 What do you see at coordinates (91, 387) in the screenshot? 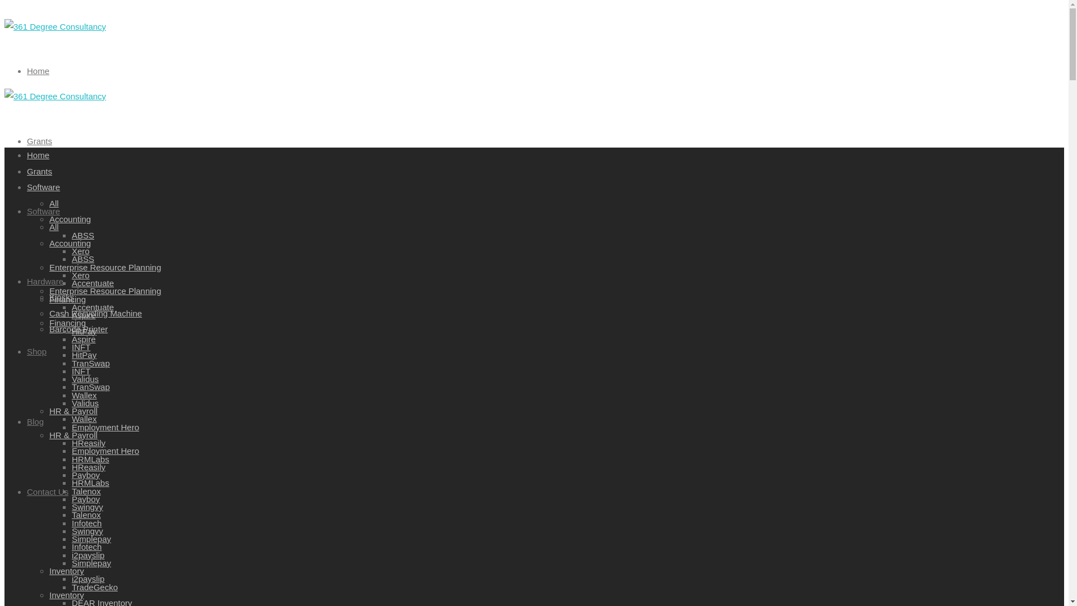
I see `TranSwap` at bounding box center [91, 387].